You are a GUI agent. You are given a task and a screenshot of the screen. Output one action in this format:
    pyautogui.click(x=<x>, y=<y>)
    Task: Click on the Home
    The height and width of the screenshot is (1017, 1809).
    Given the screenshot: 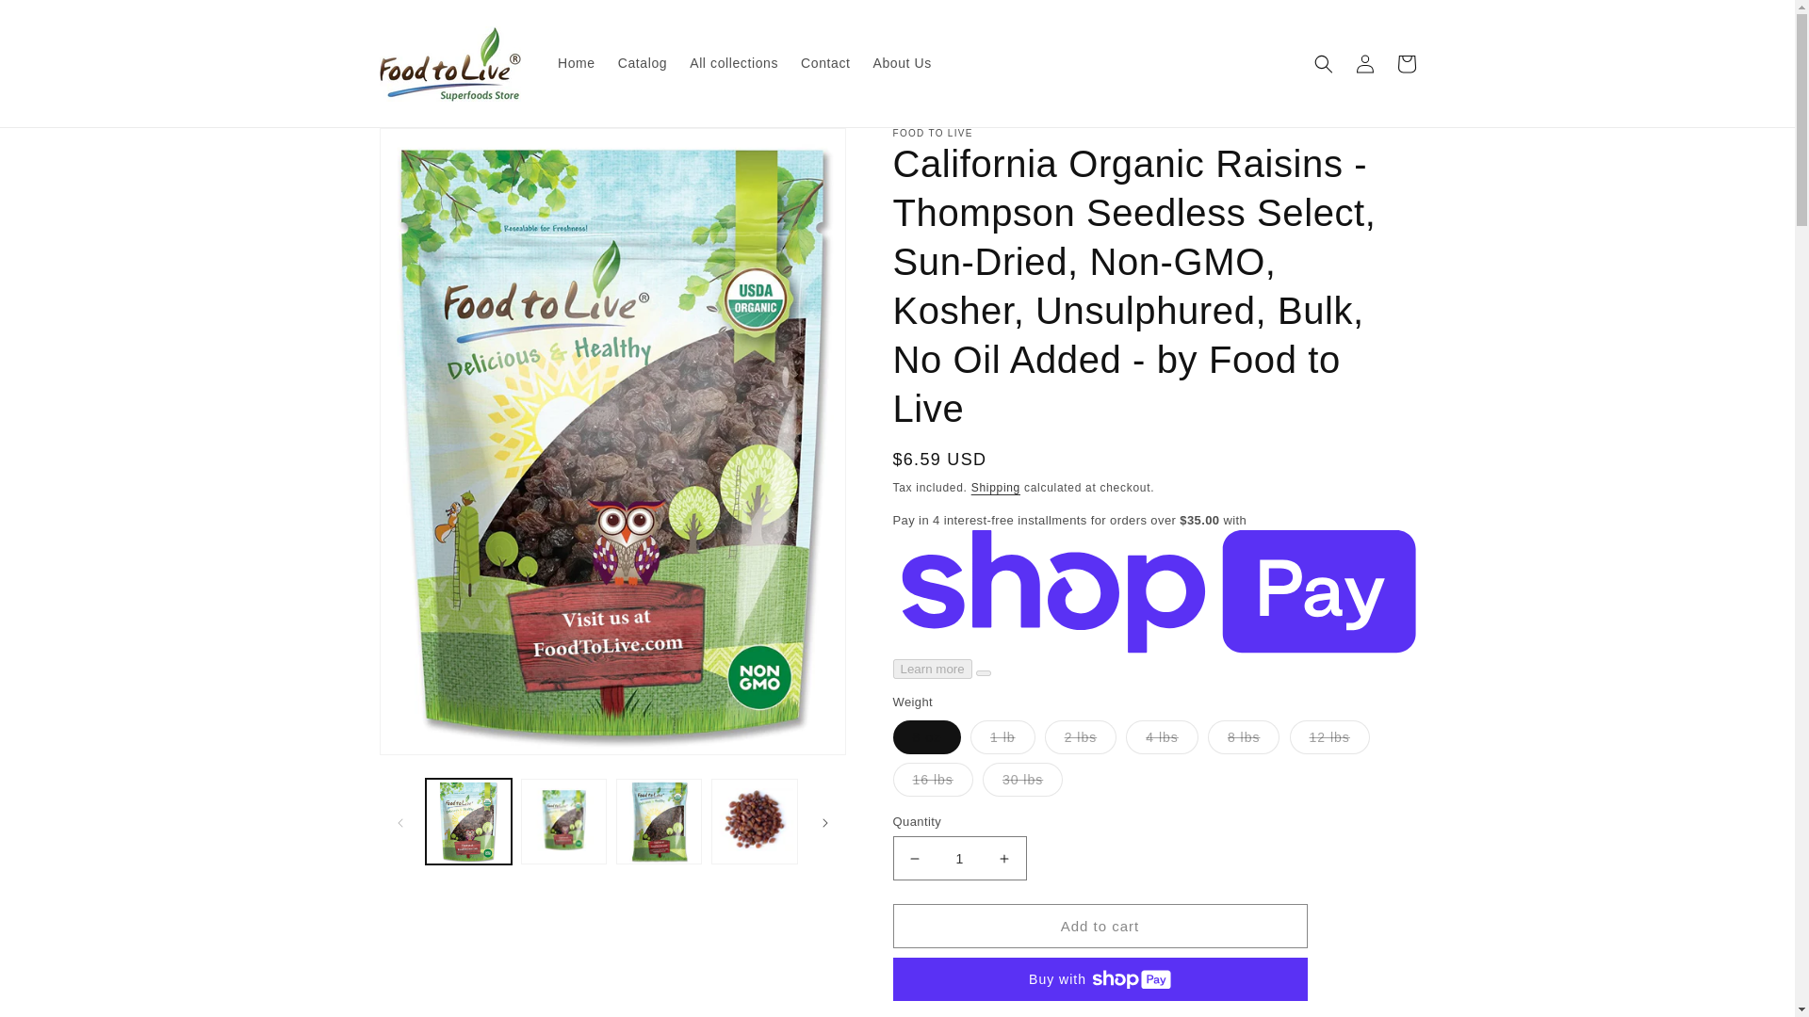 What is the action you would take?
    pyautogui.click(x=576, y=62)
    